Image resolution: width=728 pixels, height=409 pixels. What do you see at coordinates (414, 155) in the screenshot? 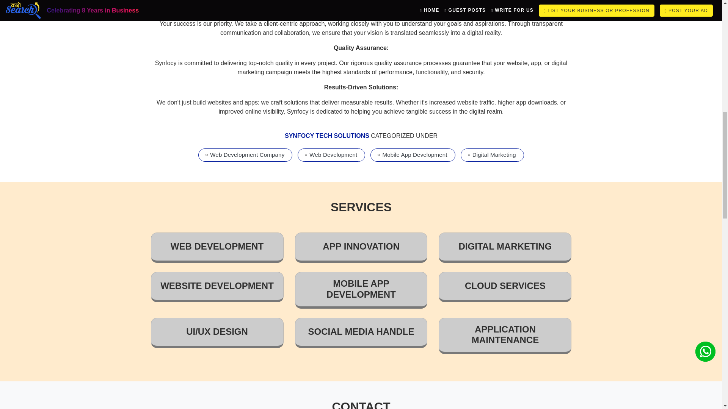
I see `Mobile App Development` at bounding box center [414, 155].